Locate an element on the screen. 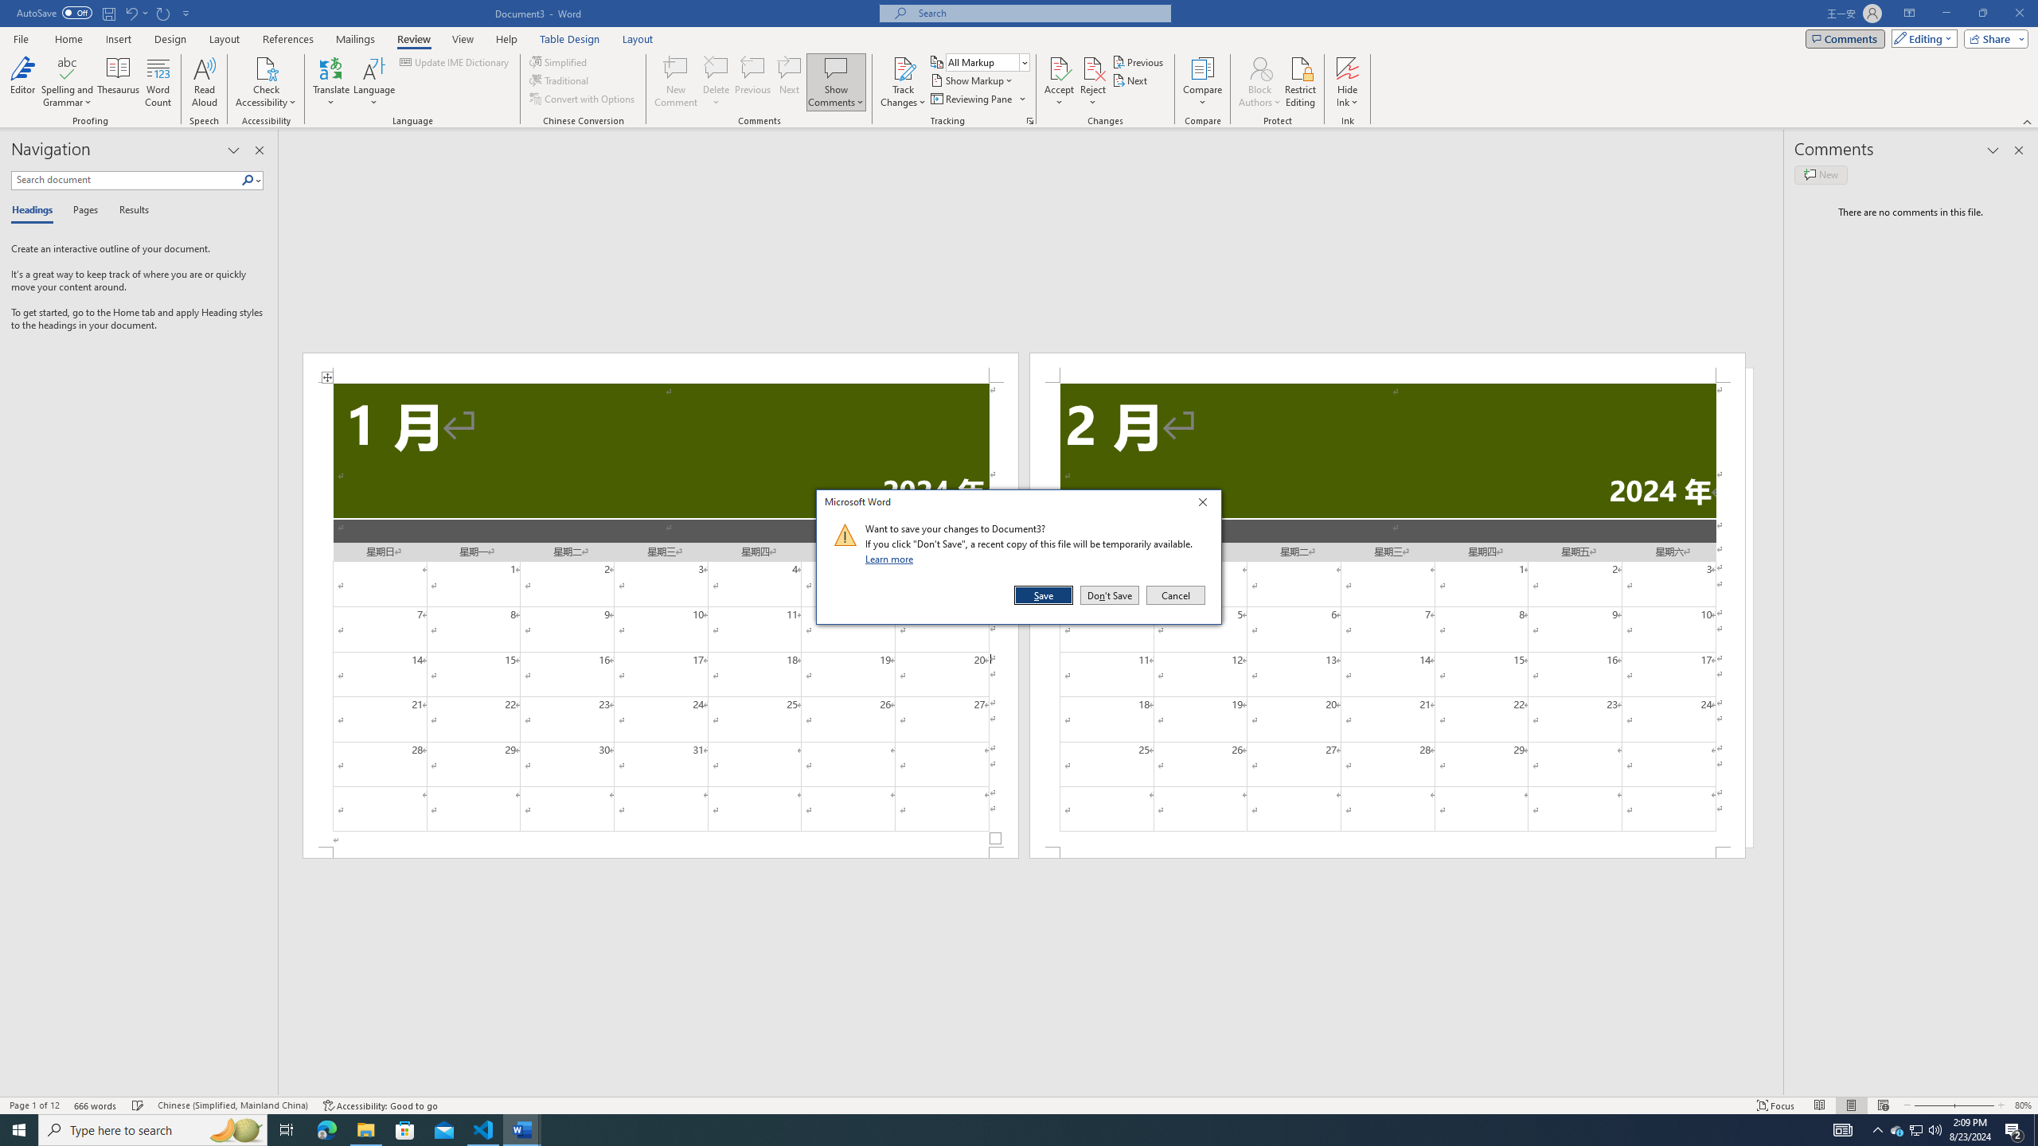  Learn more is located at coordinates (892, 559).